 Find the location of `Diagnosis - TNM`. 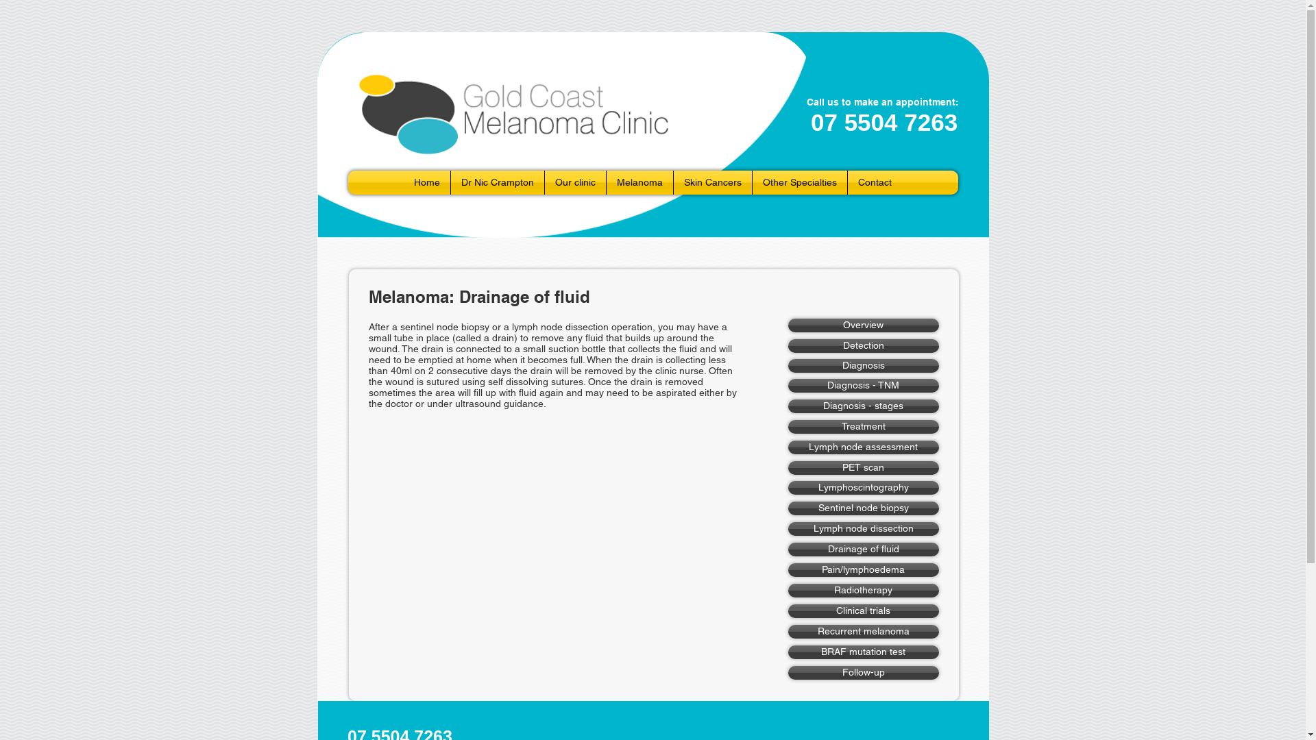

Diagnosis - TNM is located at coordinates (864, 386).